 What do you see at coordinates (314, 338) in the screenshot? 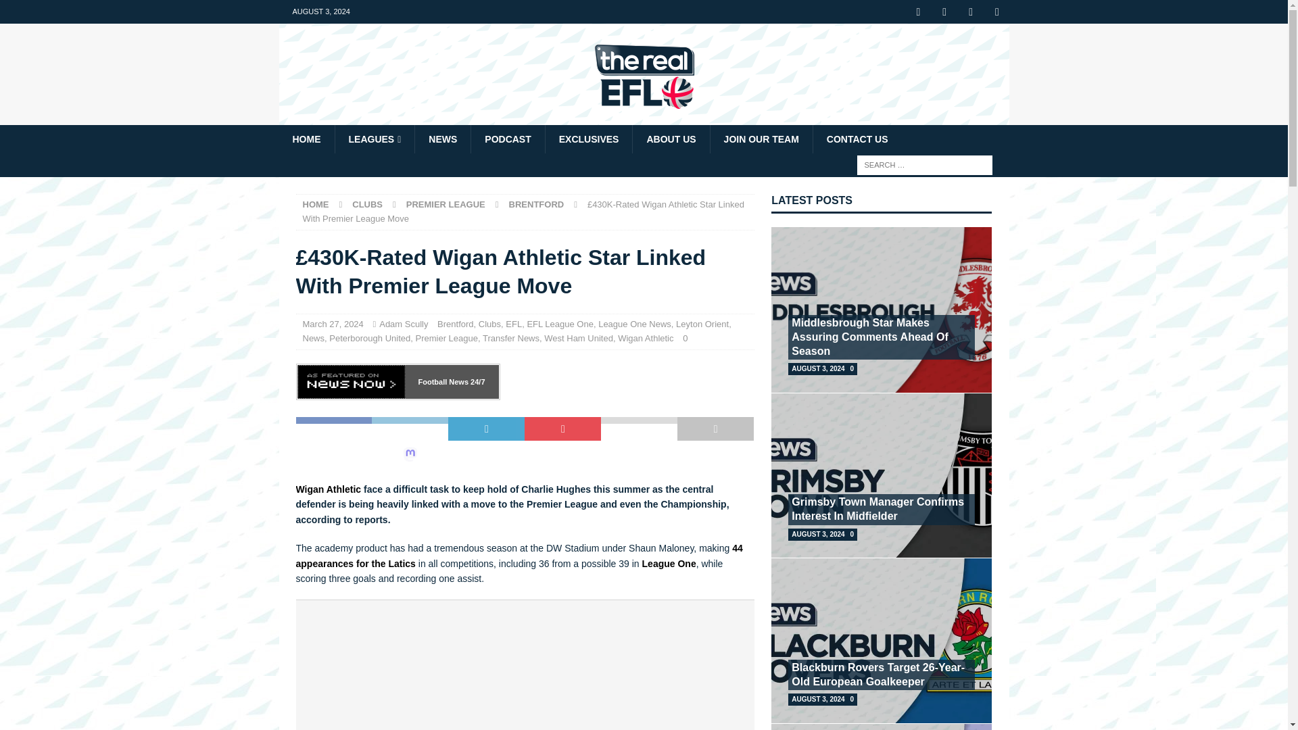
I see `News` at bounding box center [314, 338].